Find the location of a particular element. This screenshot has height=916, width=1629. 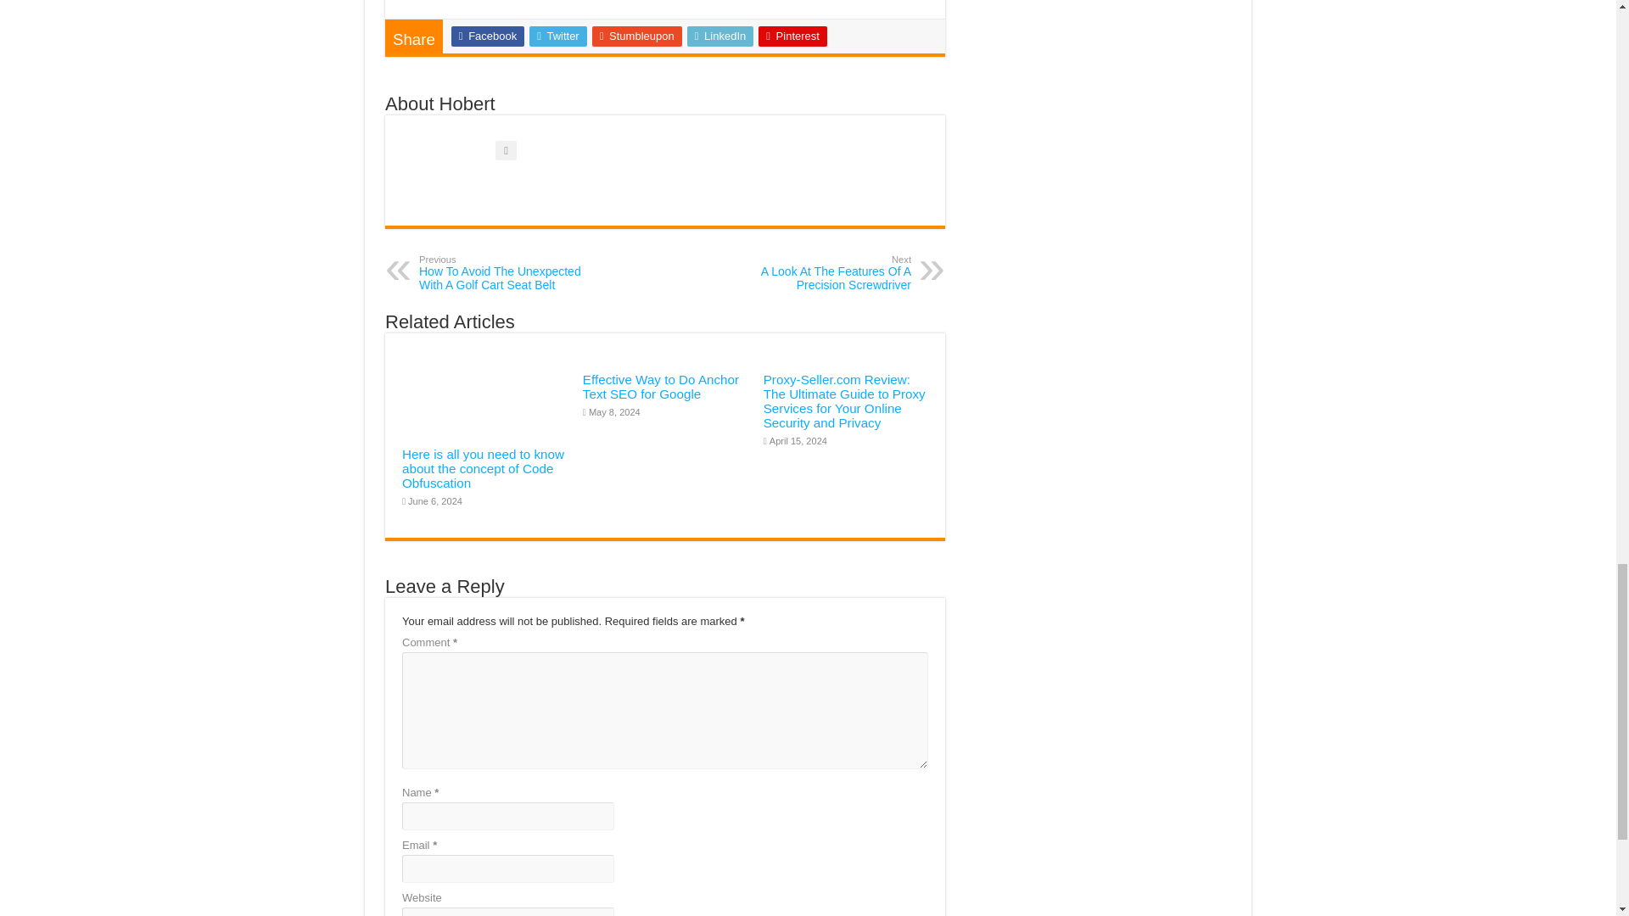

Stumbleupon is located at coordinates (720, 36).